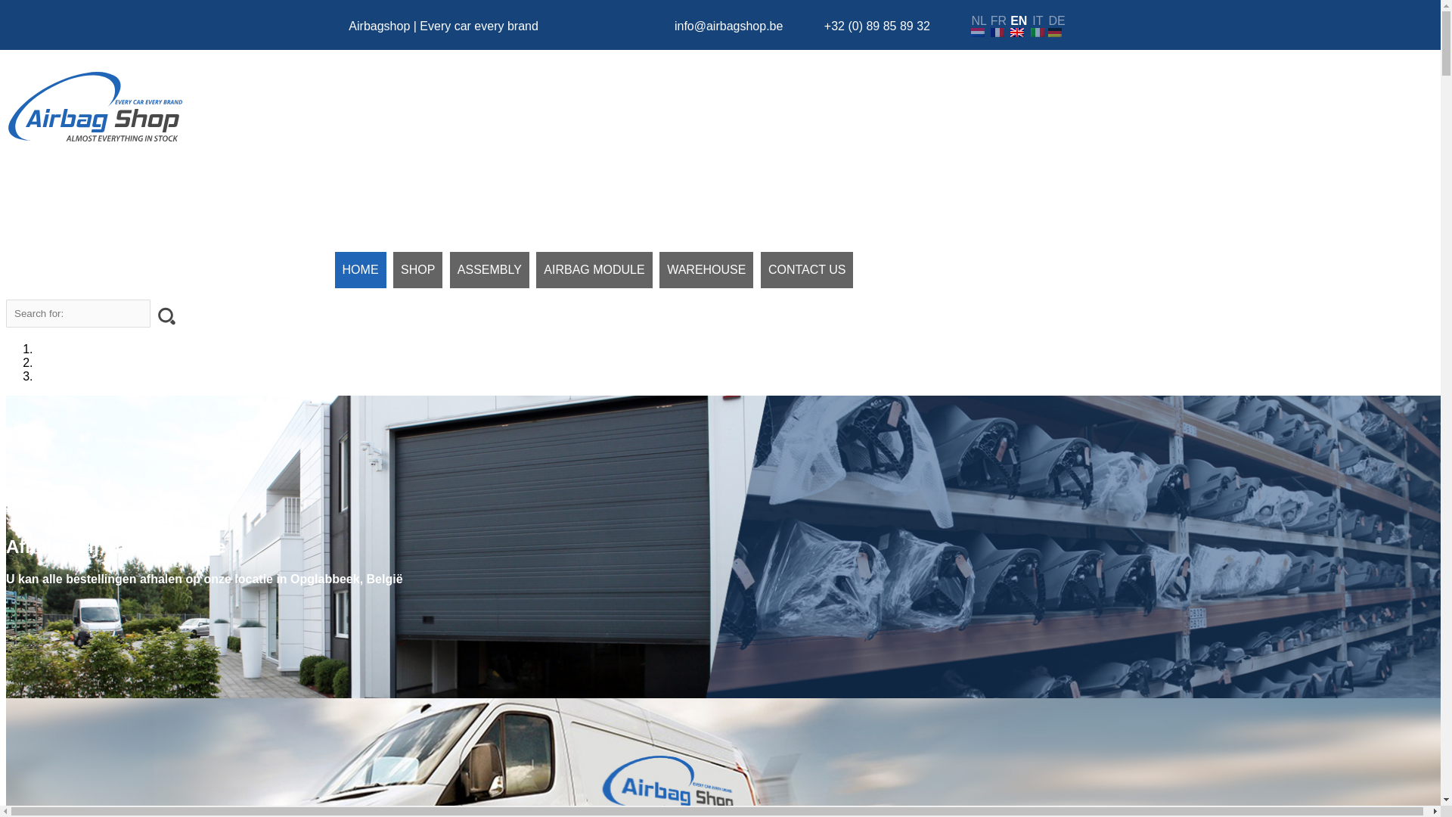 The width and height of the screenshot is (1452, 817). What do you see at coordinates (166, 315) in the screenshot?
I see `search` at bounding box center [166, 315].